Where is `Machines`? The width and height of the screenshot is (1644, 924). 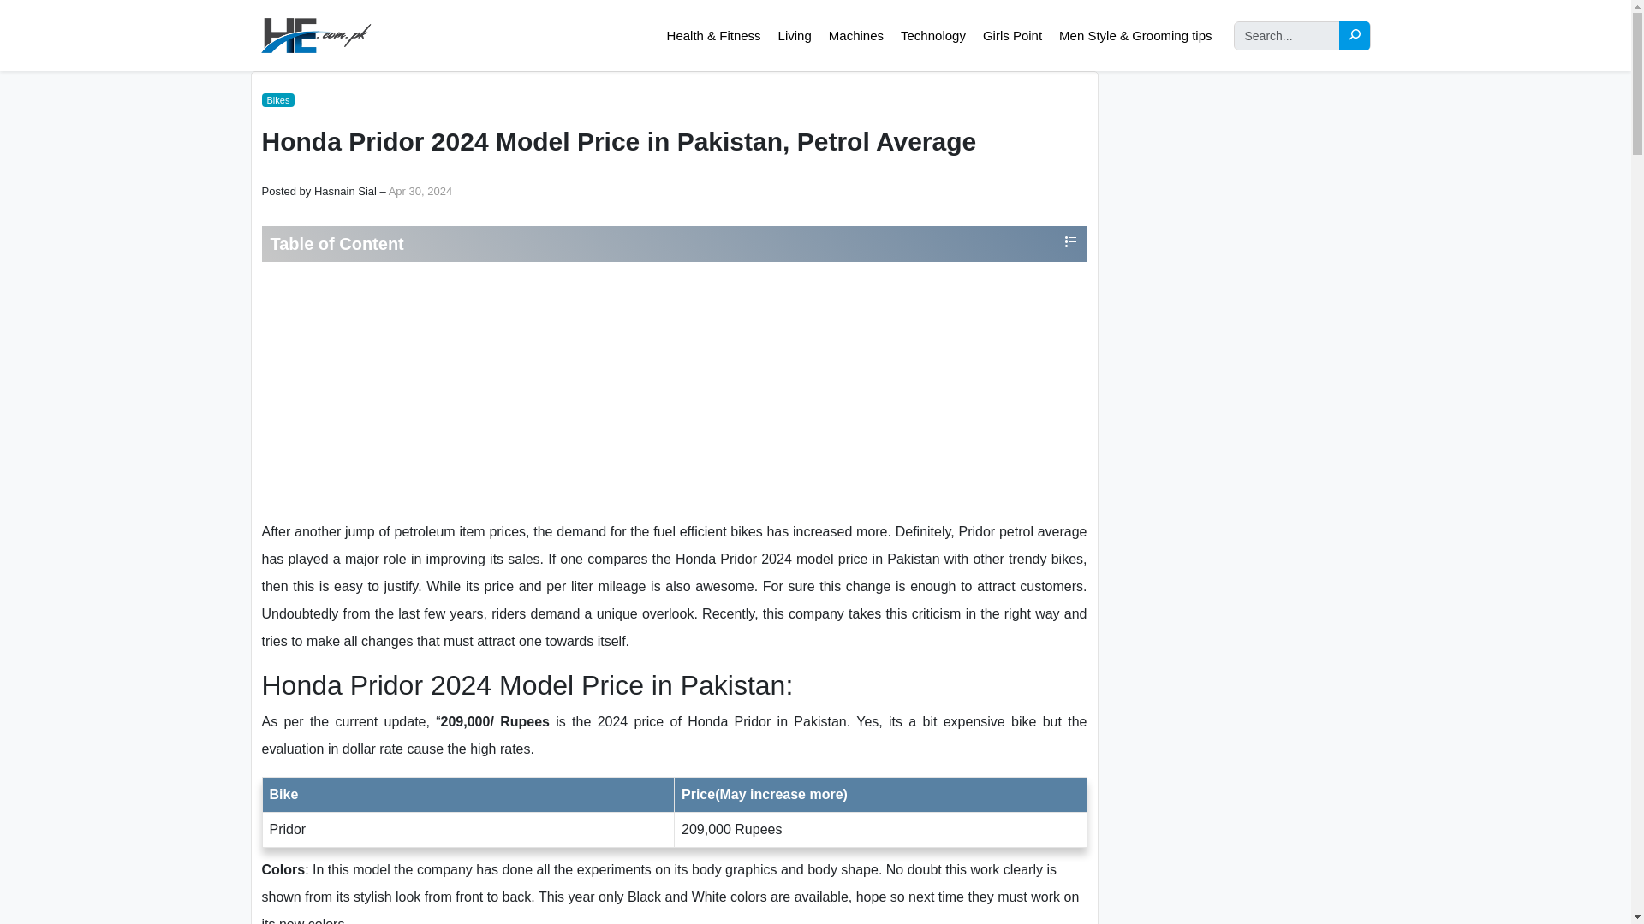
Machines is located at coordinates (856, 36).